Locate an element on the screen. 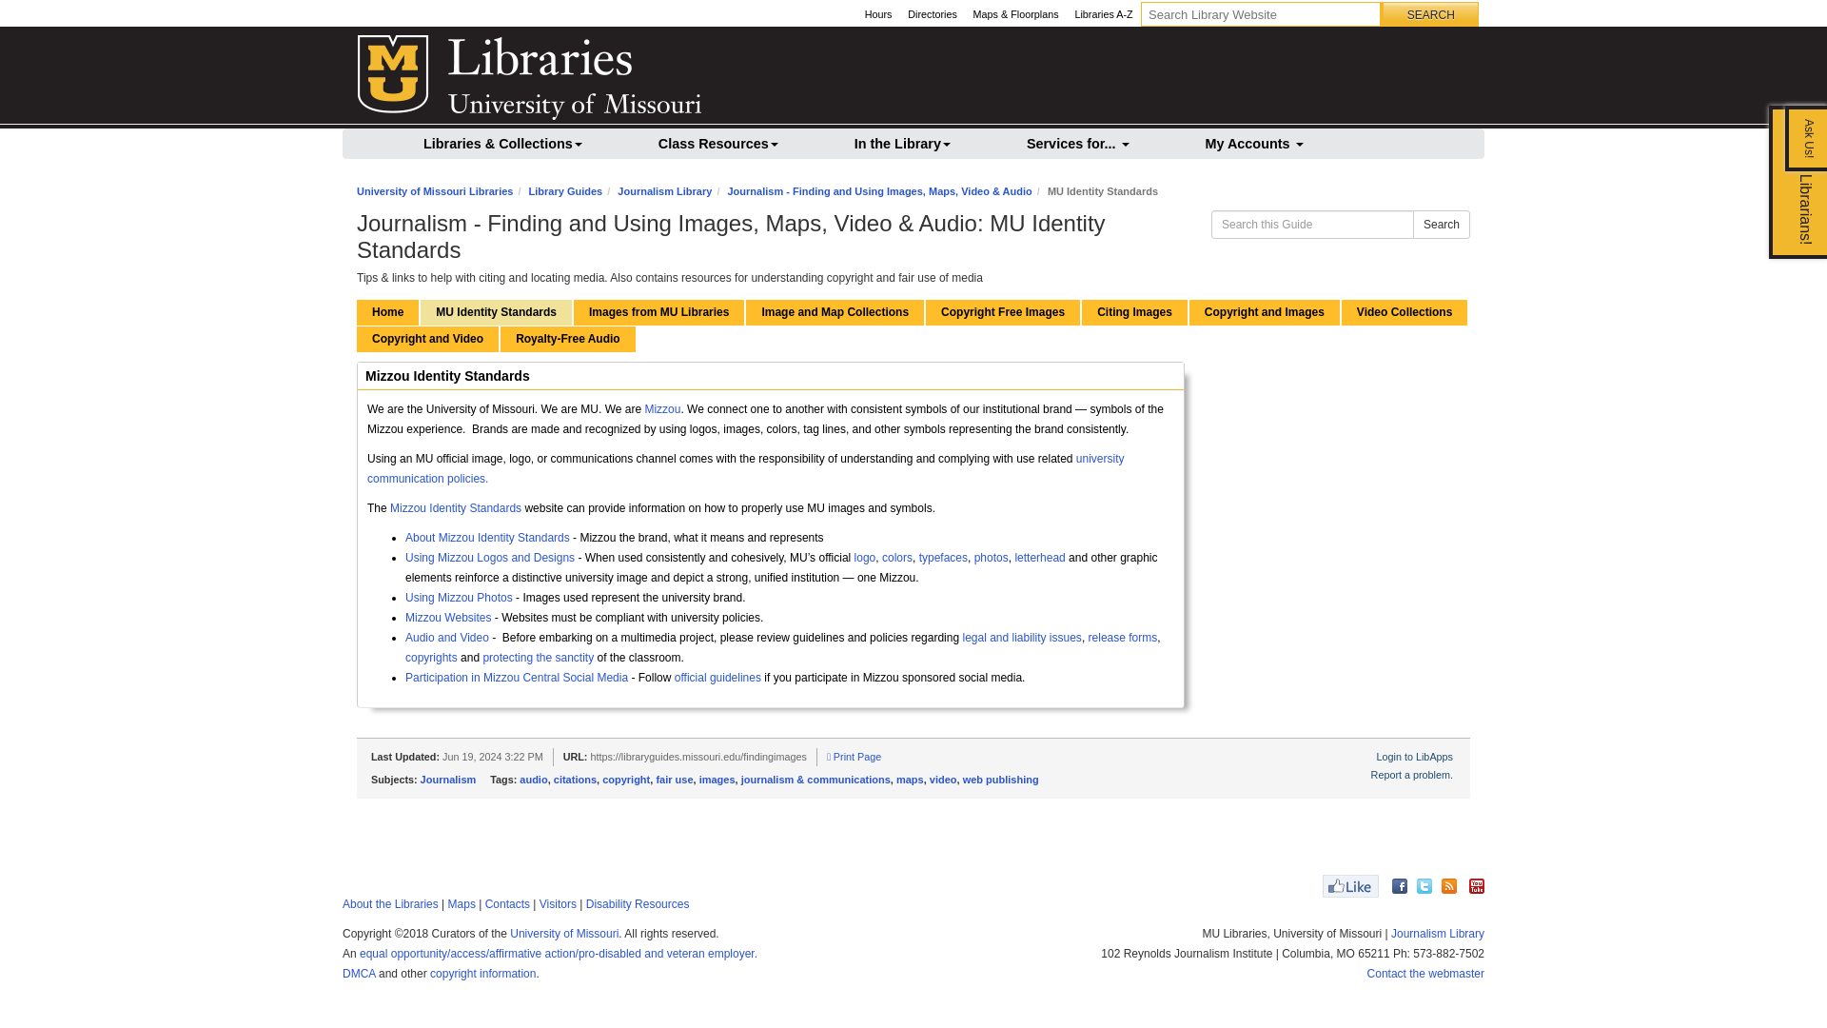  Class Resources is located at coordinates (718, 141).